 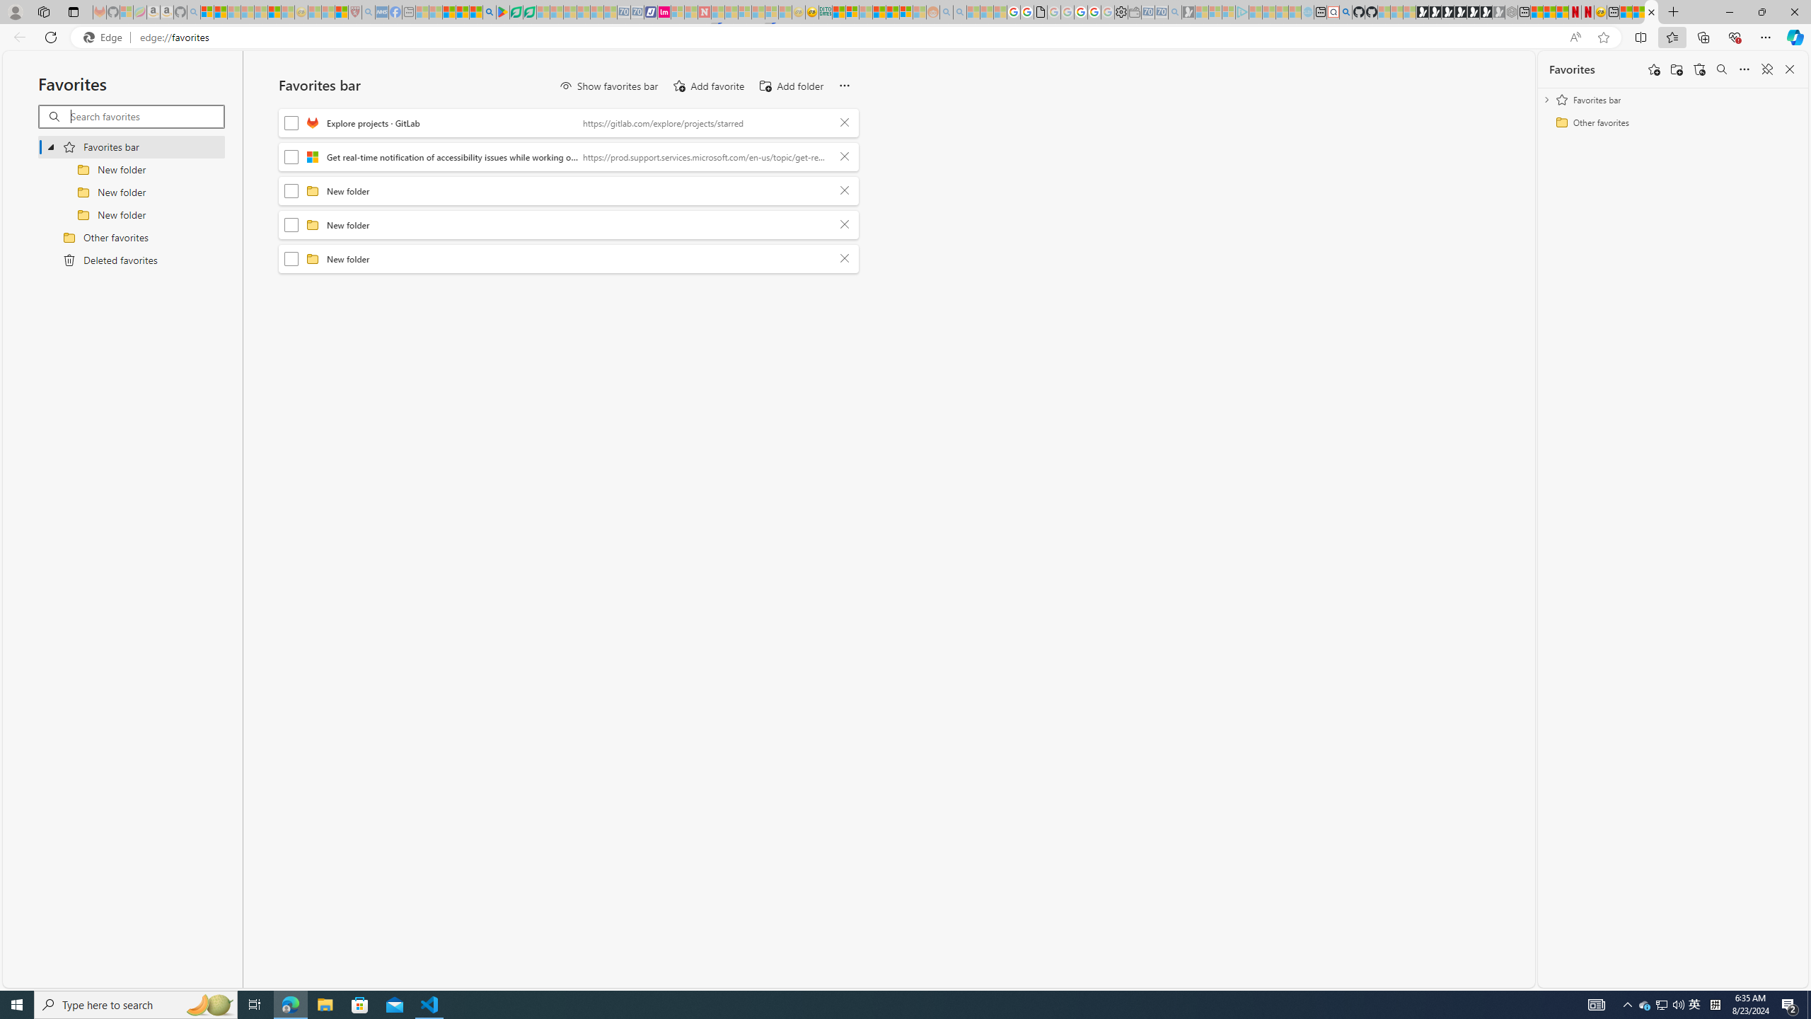 I want to click on Recipes - MSN - Sleeping, so click(x=315, y=12).